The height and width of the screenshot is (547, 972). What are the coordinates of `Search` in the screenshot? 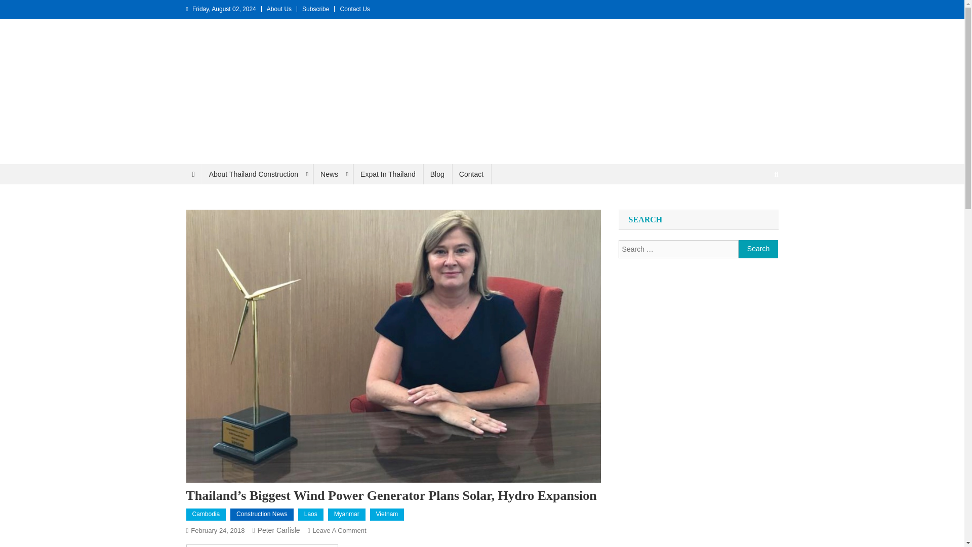 It's located at (758, 249).